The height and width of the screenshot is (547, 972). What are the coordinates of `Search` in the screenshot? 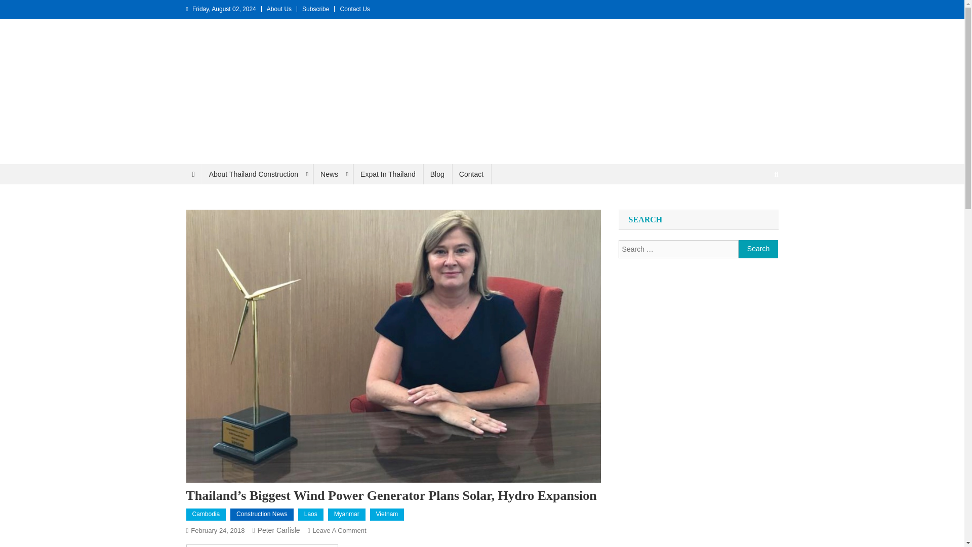 It's located at (758, 249).